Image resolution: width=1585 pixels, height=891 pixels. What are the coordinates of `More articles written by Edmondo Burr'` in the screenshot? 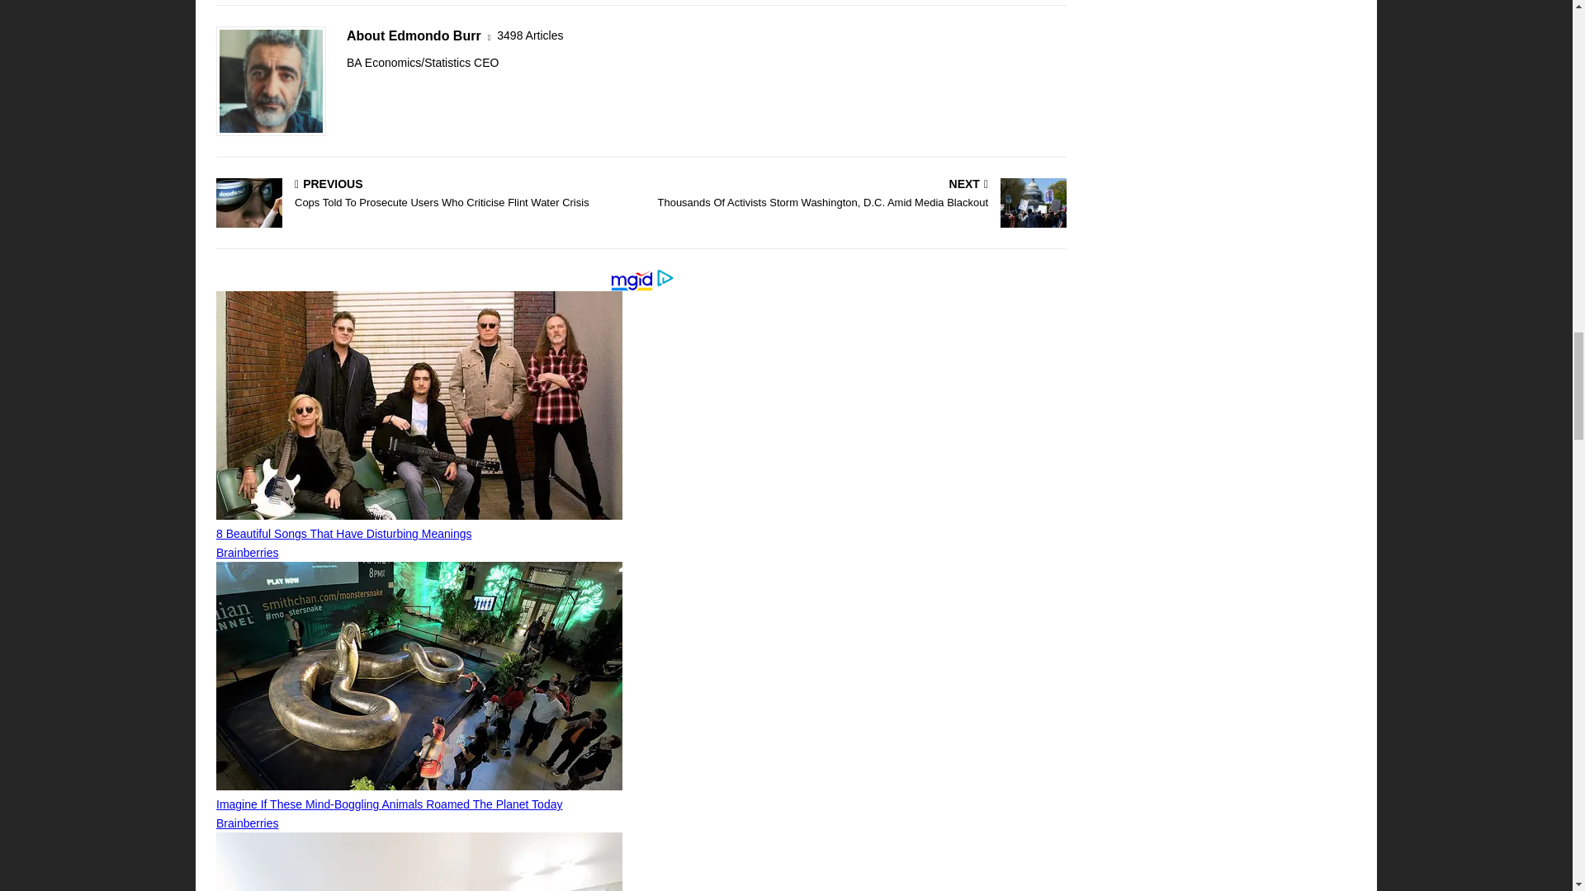 It's located at (530, 36).